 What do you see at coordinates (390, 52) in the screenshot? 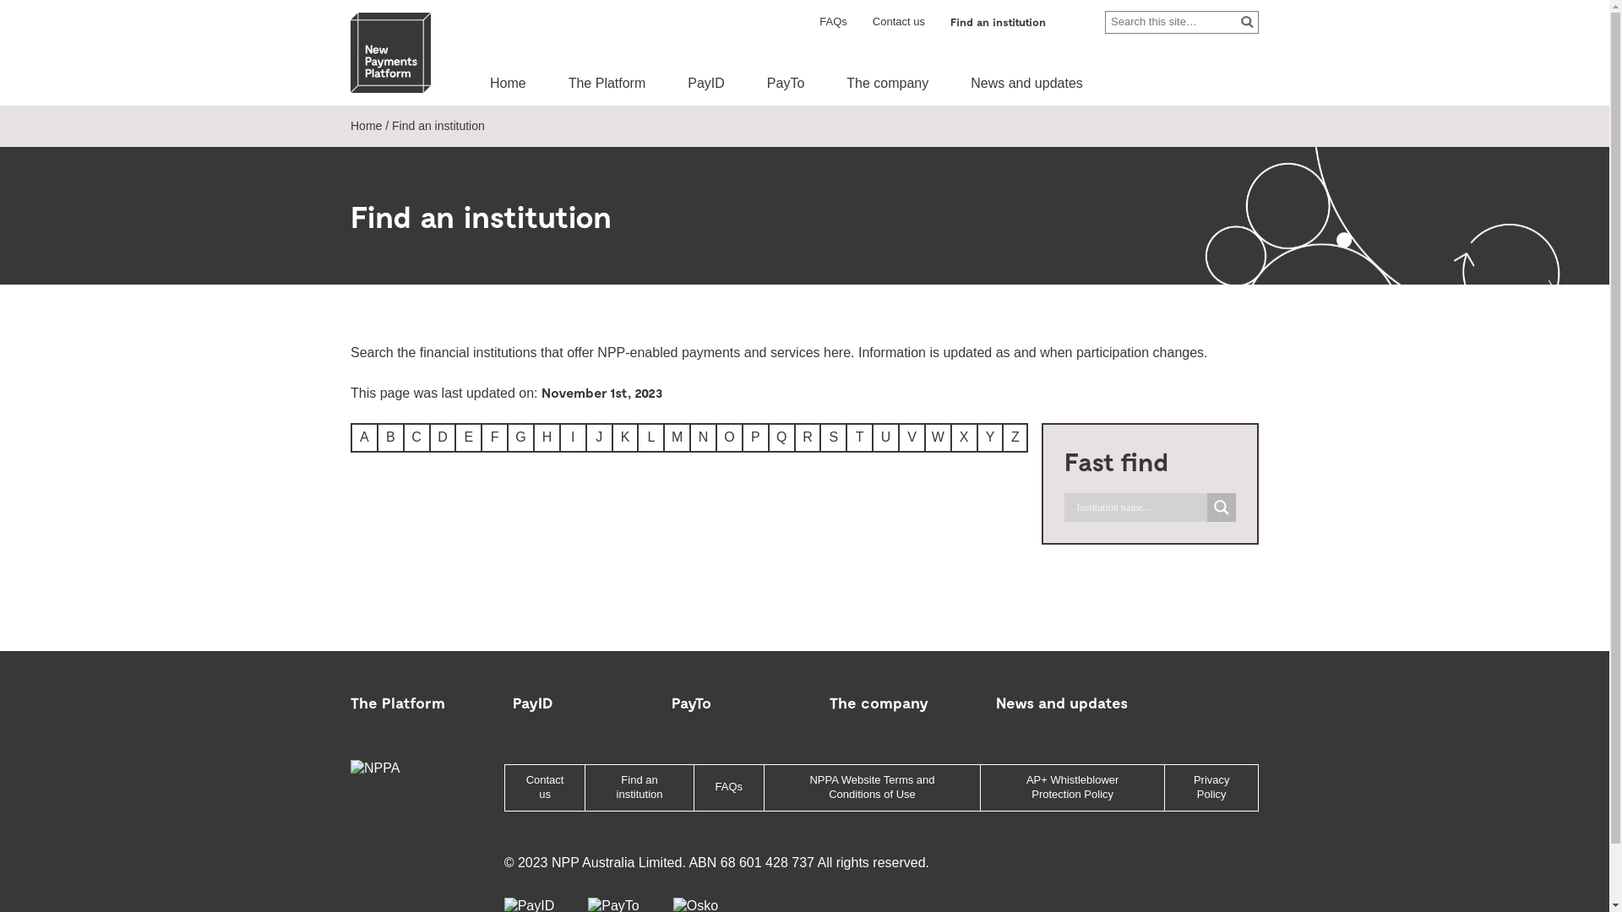
I see `NPPA` at bounding box center [390, 52].